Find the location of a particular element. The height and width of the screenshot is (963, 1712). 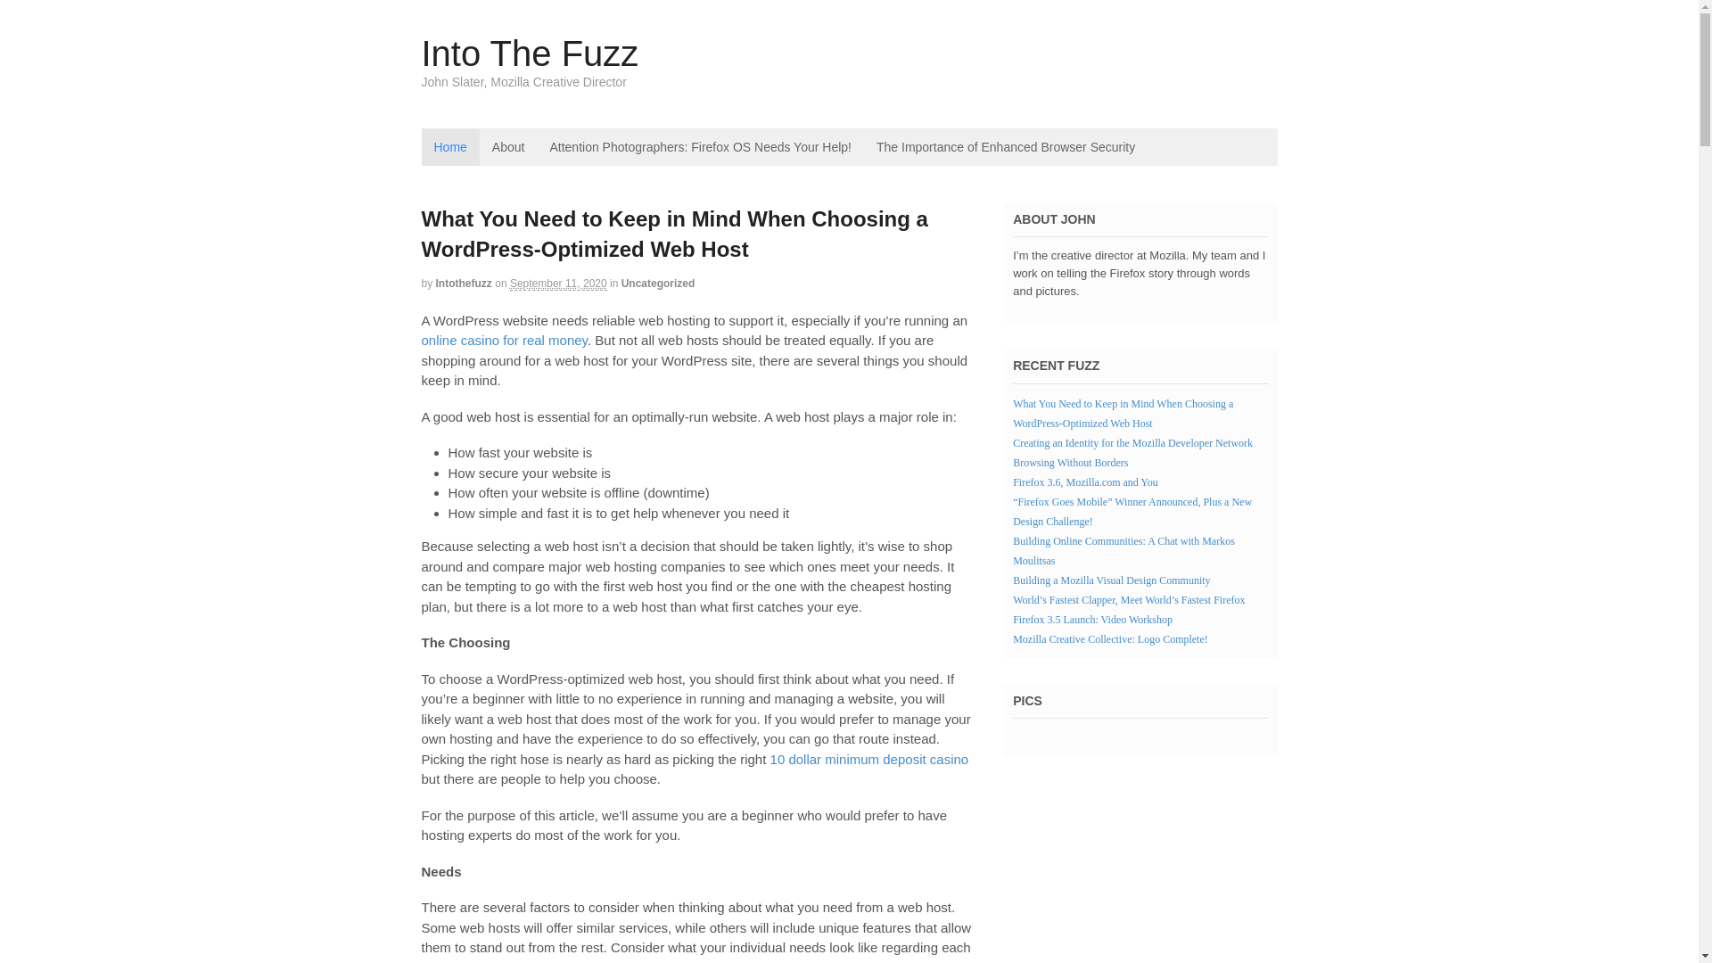

Posts by intothefuzz is located at coordinates (464, 284).